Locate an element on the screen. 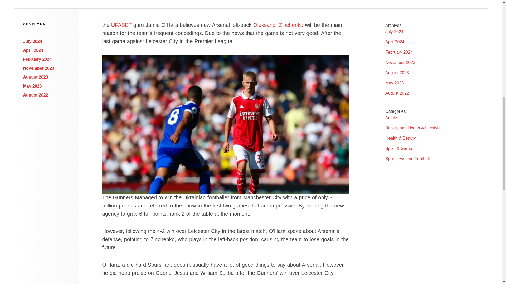 The image size is (506, 284). August 2023 is located at coordinates (397, 73).